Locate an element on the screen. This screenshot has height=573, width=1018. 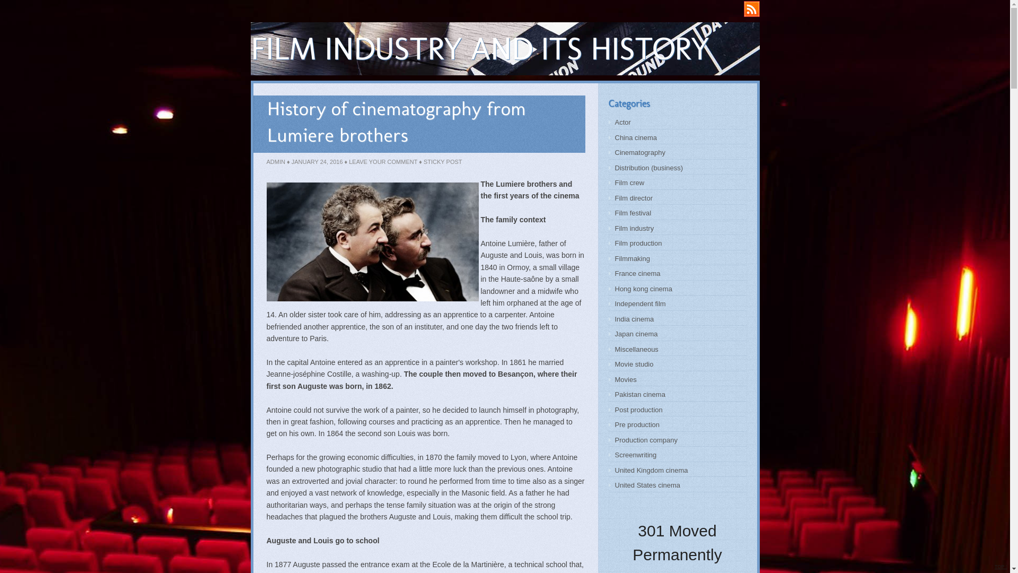
Production company is located at coordinates (647, 440).